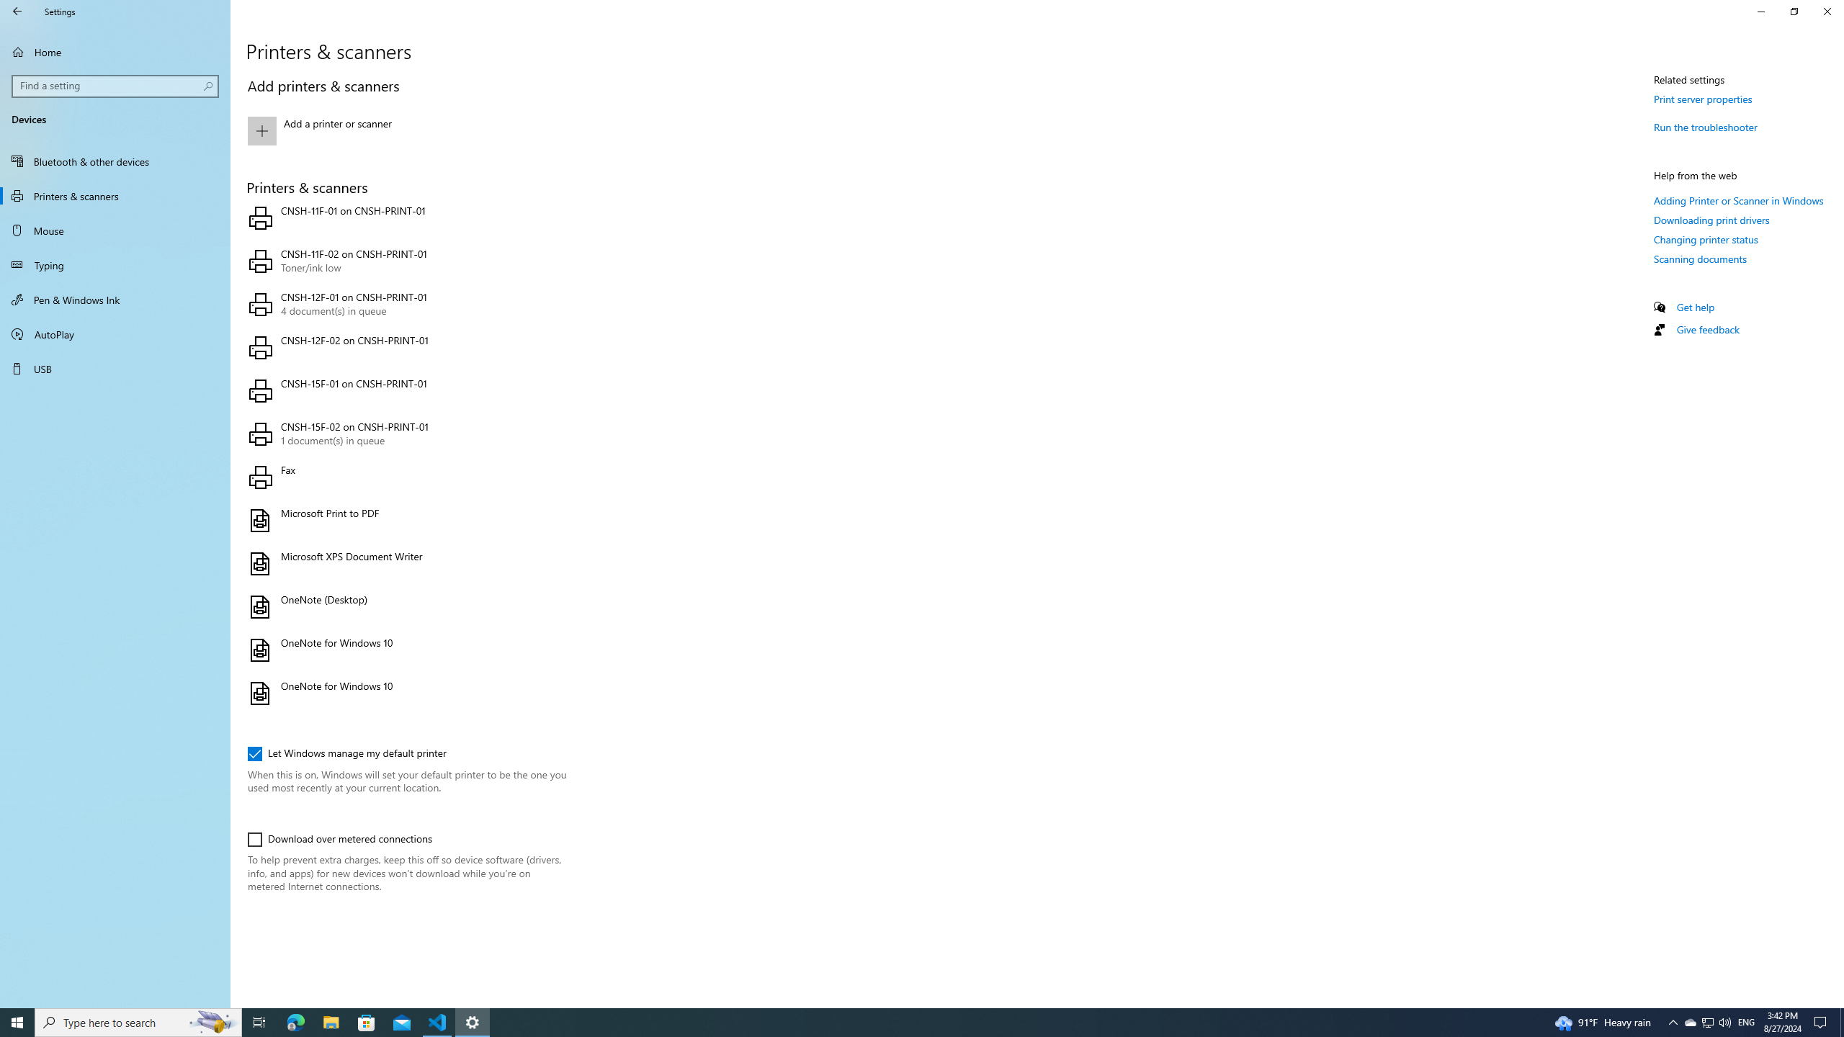 The image size is (1844, 1037). I want to click on CNSH-15F-02 on CNSH-PRINT-01 1 document(s) in queue, so click(405, 434).